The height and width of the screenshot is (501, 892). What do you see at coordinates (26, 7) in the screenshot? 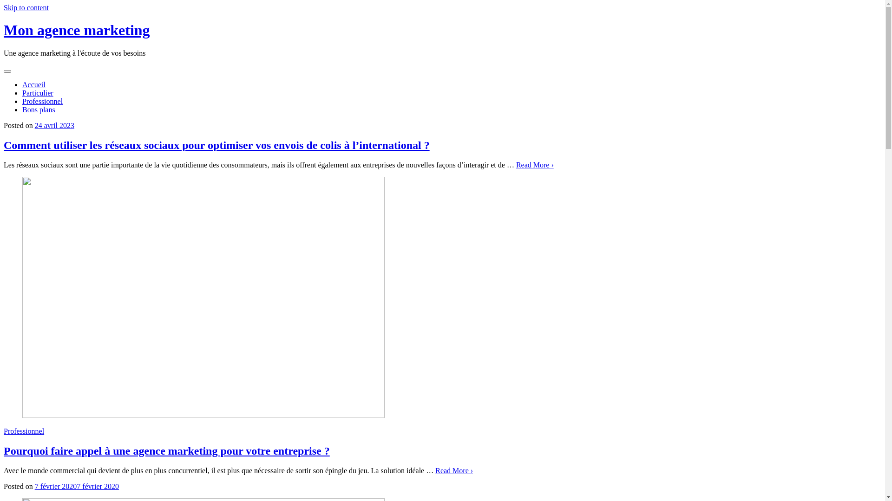
I see `Skip to content` at bounding box center [26, 7].